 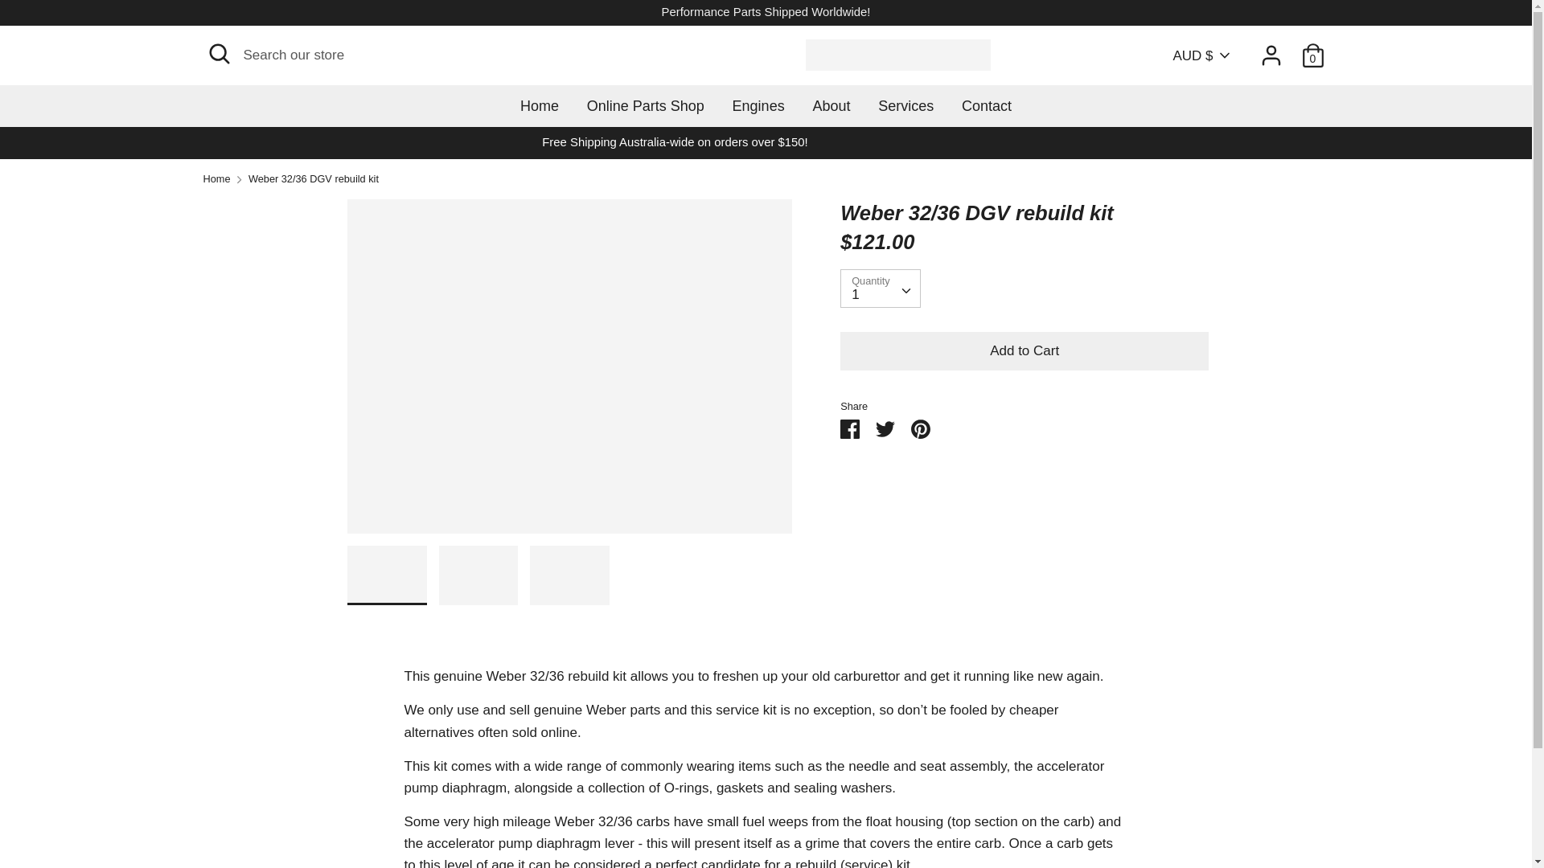 I want to click on Apple Pay, so click(x=1096, y=815).